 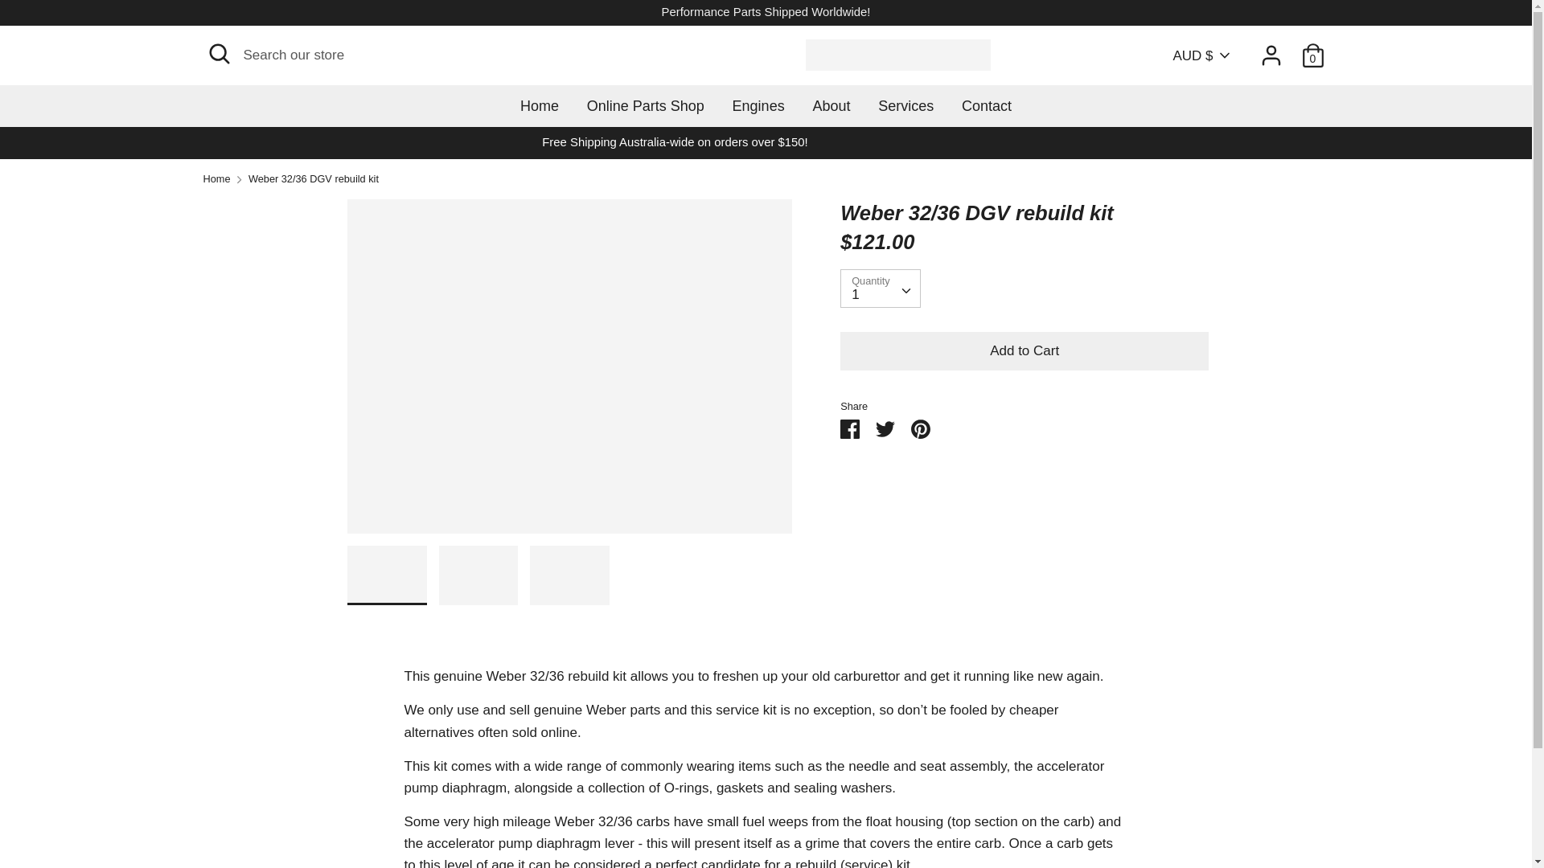 I want to click on Apple Pay, so click(x=1096, y=815).